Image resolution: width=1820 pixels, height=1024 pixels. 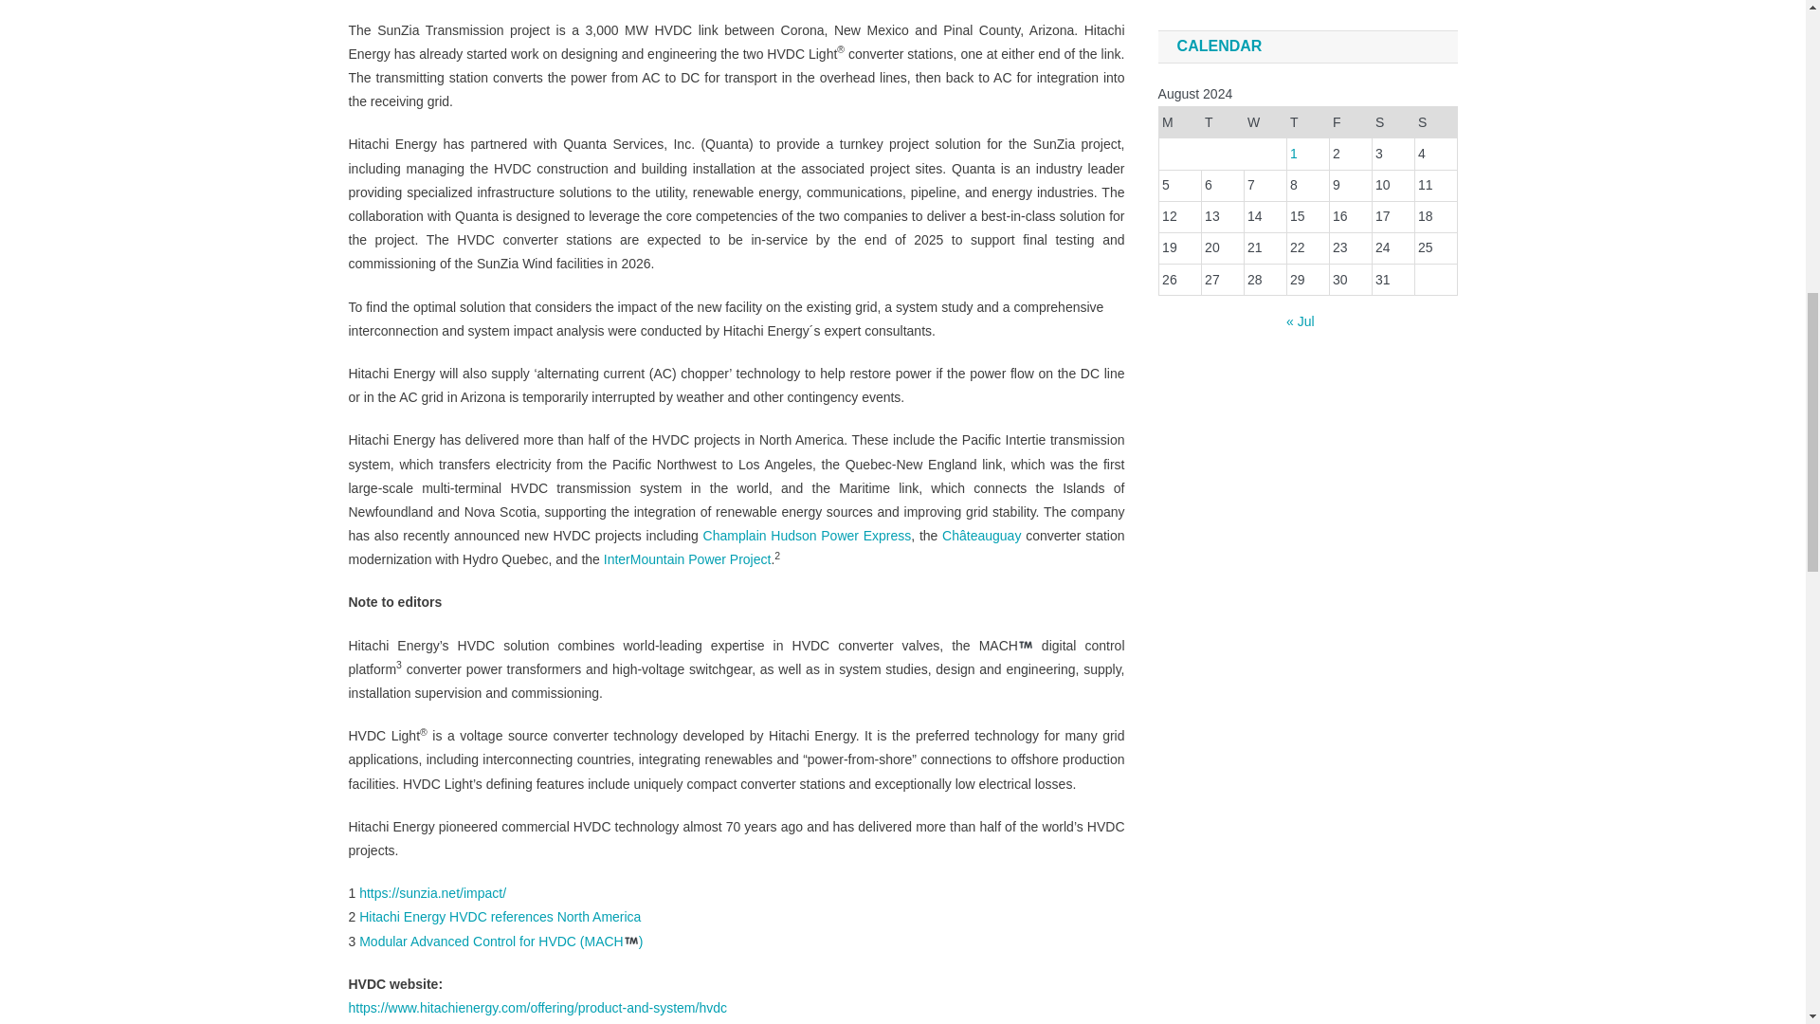 I want to click on Friday, so click(x=1350, y=122).